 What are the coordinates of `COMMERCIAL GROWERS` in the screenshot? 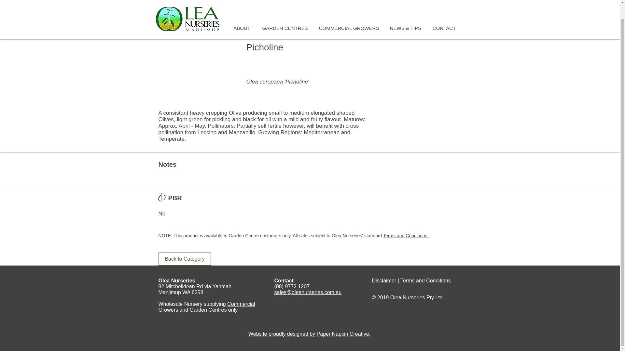 It's located at (348, 13).